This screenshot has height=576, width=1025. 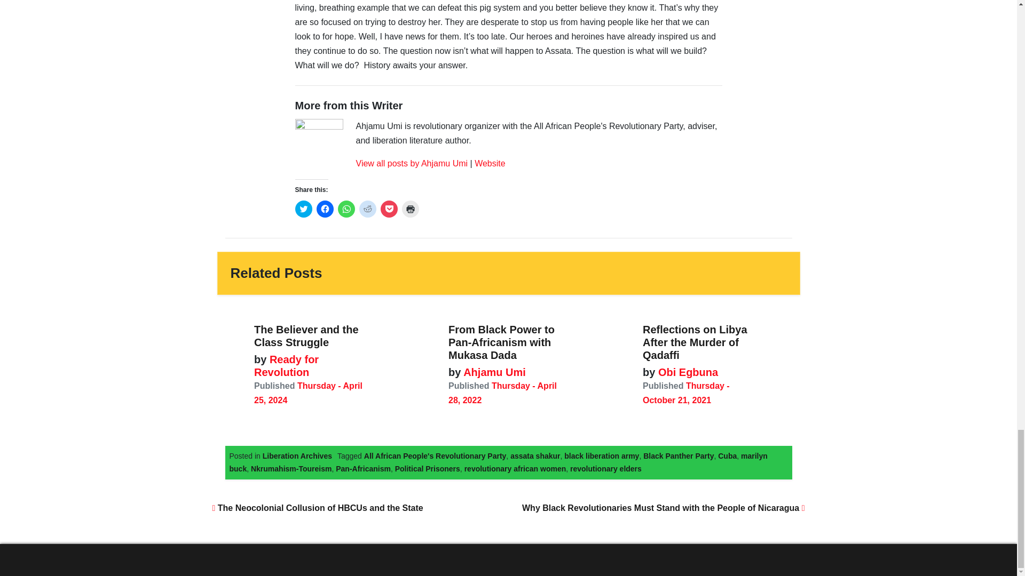 What do you see at coordinates (490, 163) in the screenshot?
I see `Website` at bounding box center [490, 163].